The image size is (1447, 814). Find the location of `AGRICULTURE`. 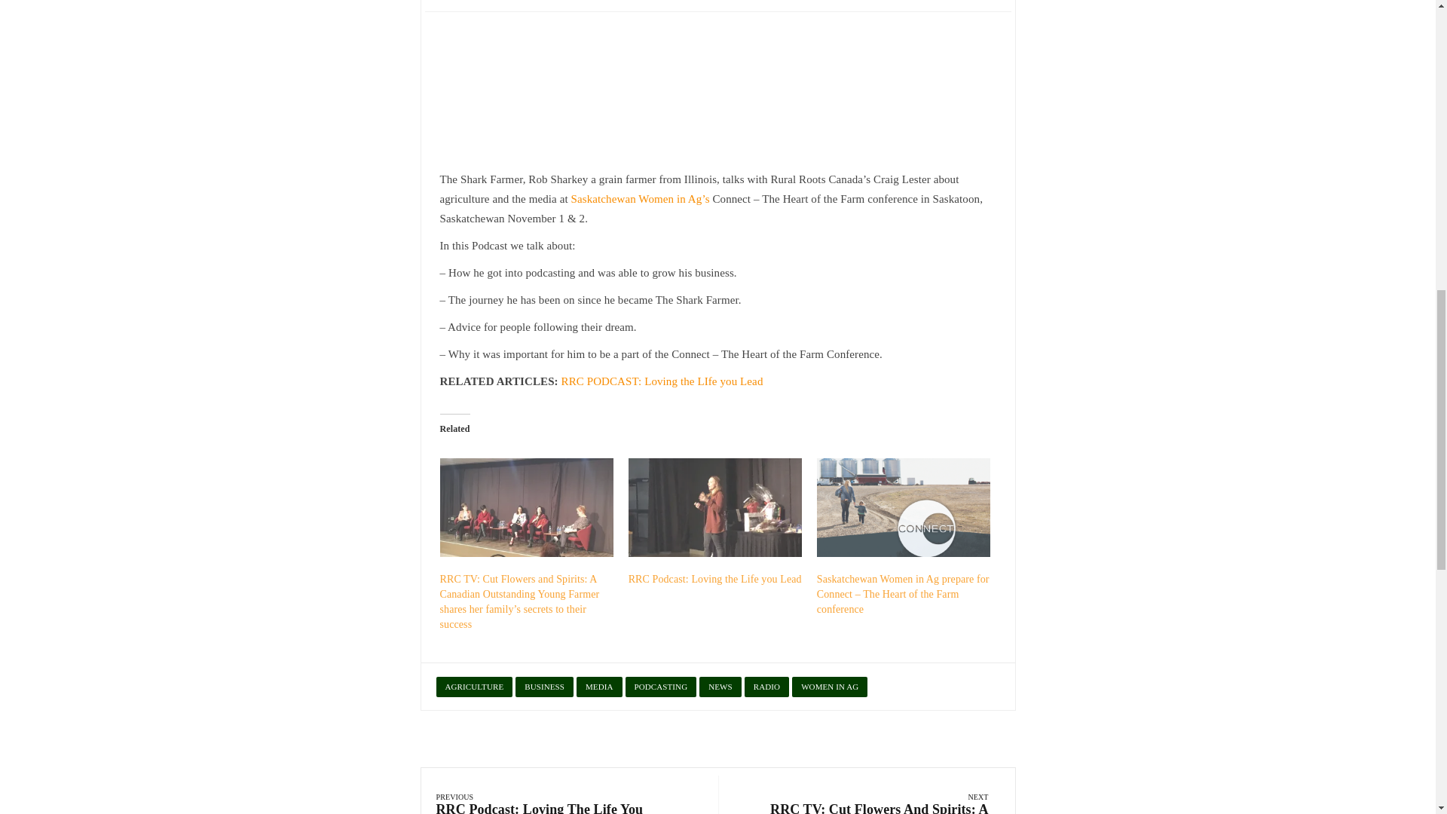

AGRICULTURE is located at coordinates (473, 686).